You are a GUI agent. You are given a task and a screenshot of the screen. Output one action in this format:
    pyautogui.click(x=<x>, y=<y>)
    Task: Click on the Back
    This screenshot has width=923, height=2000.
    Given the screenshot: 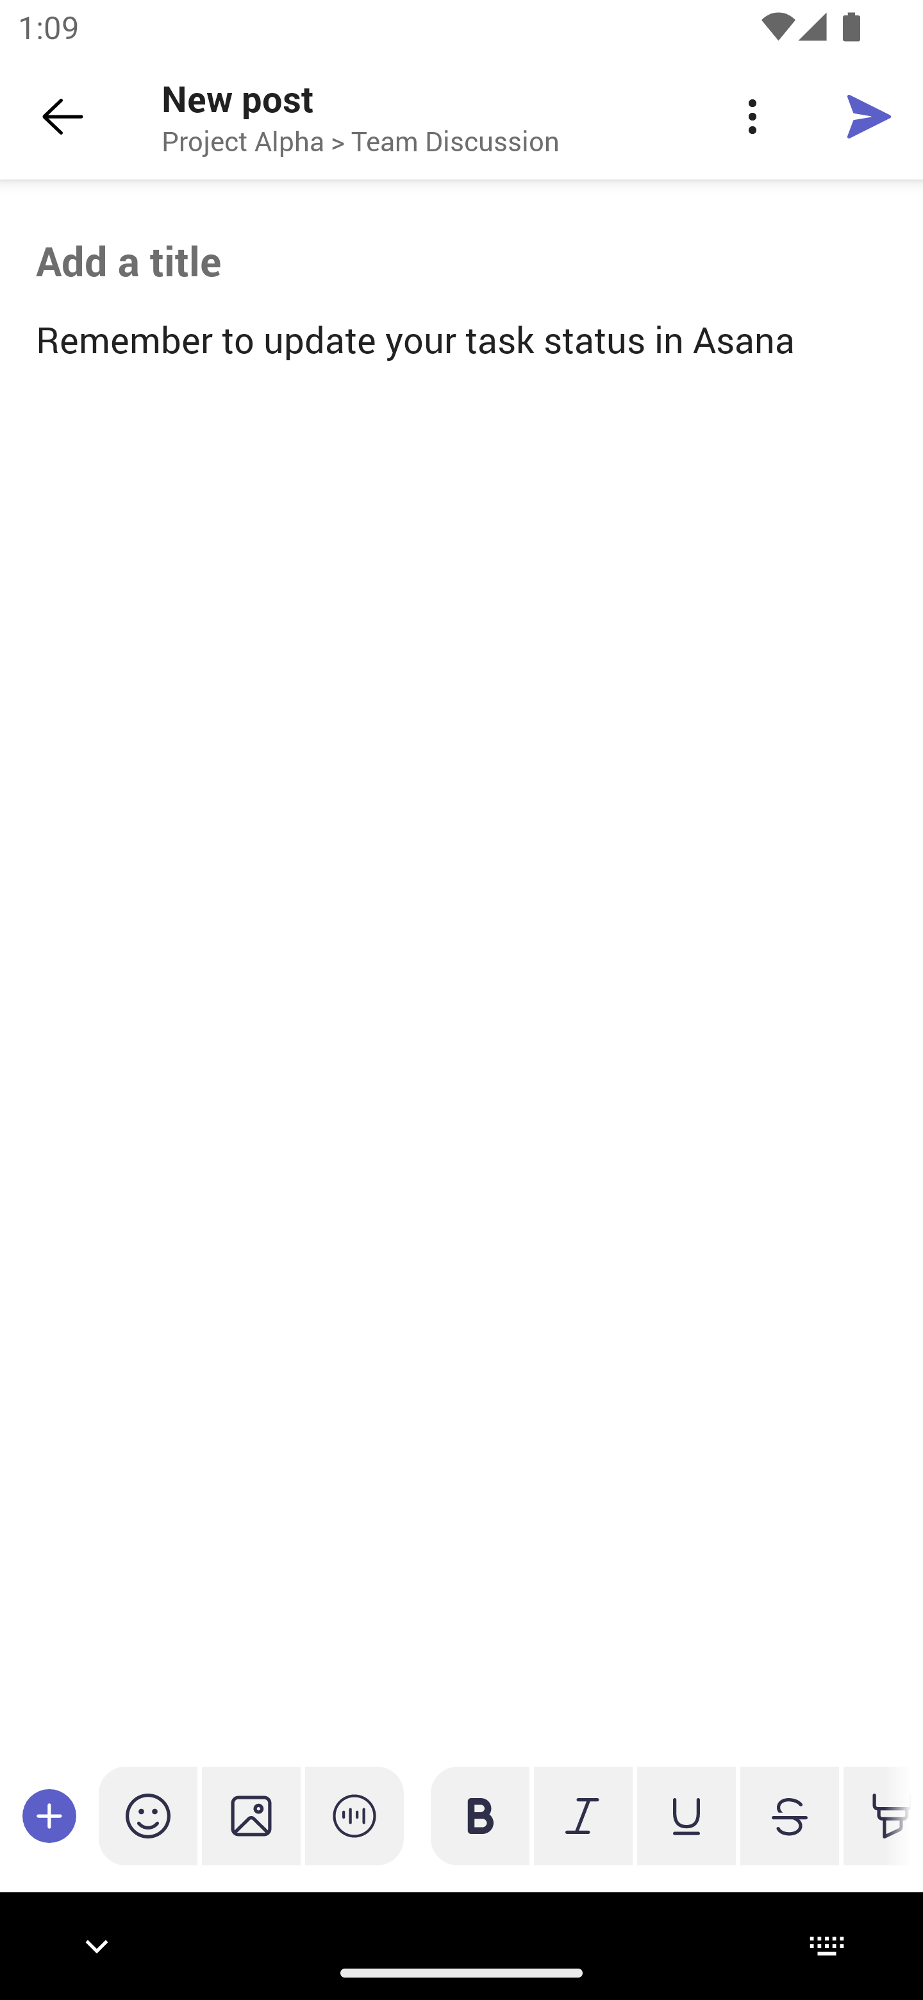 What is the action you would take?
    pyautogui.click(x=63, y=117)
    